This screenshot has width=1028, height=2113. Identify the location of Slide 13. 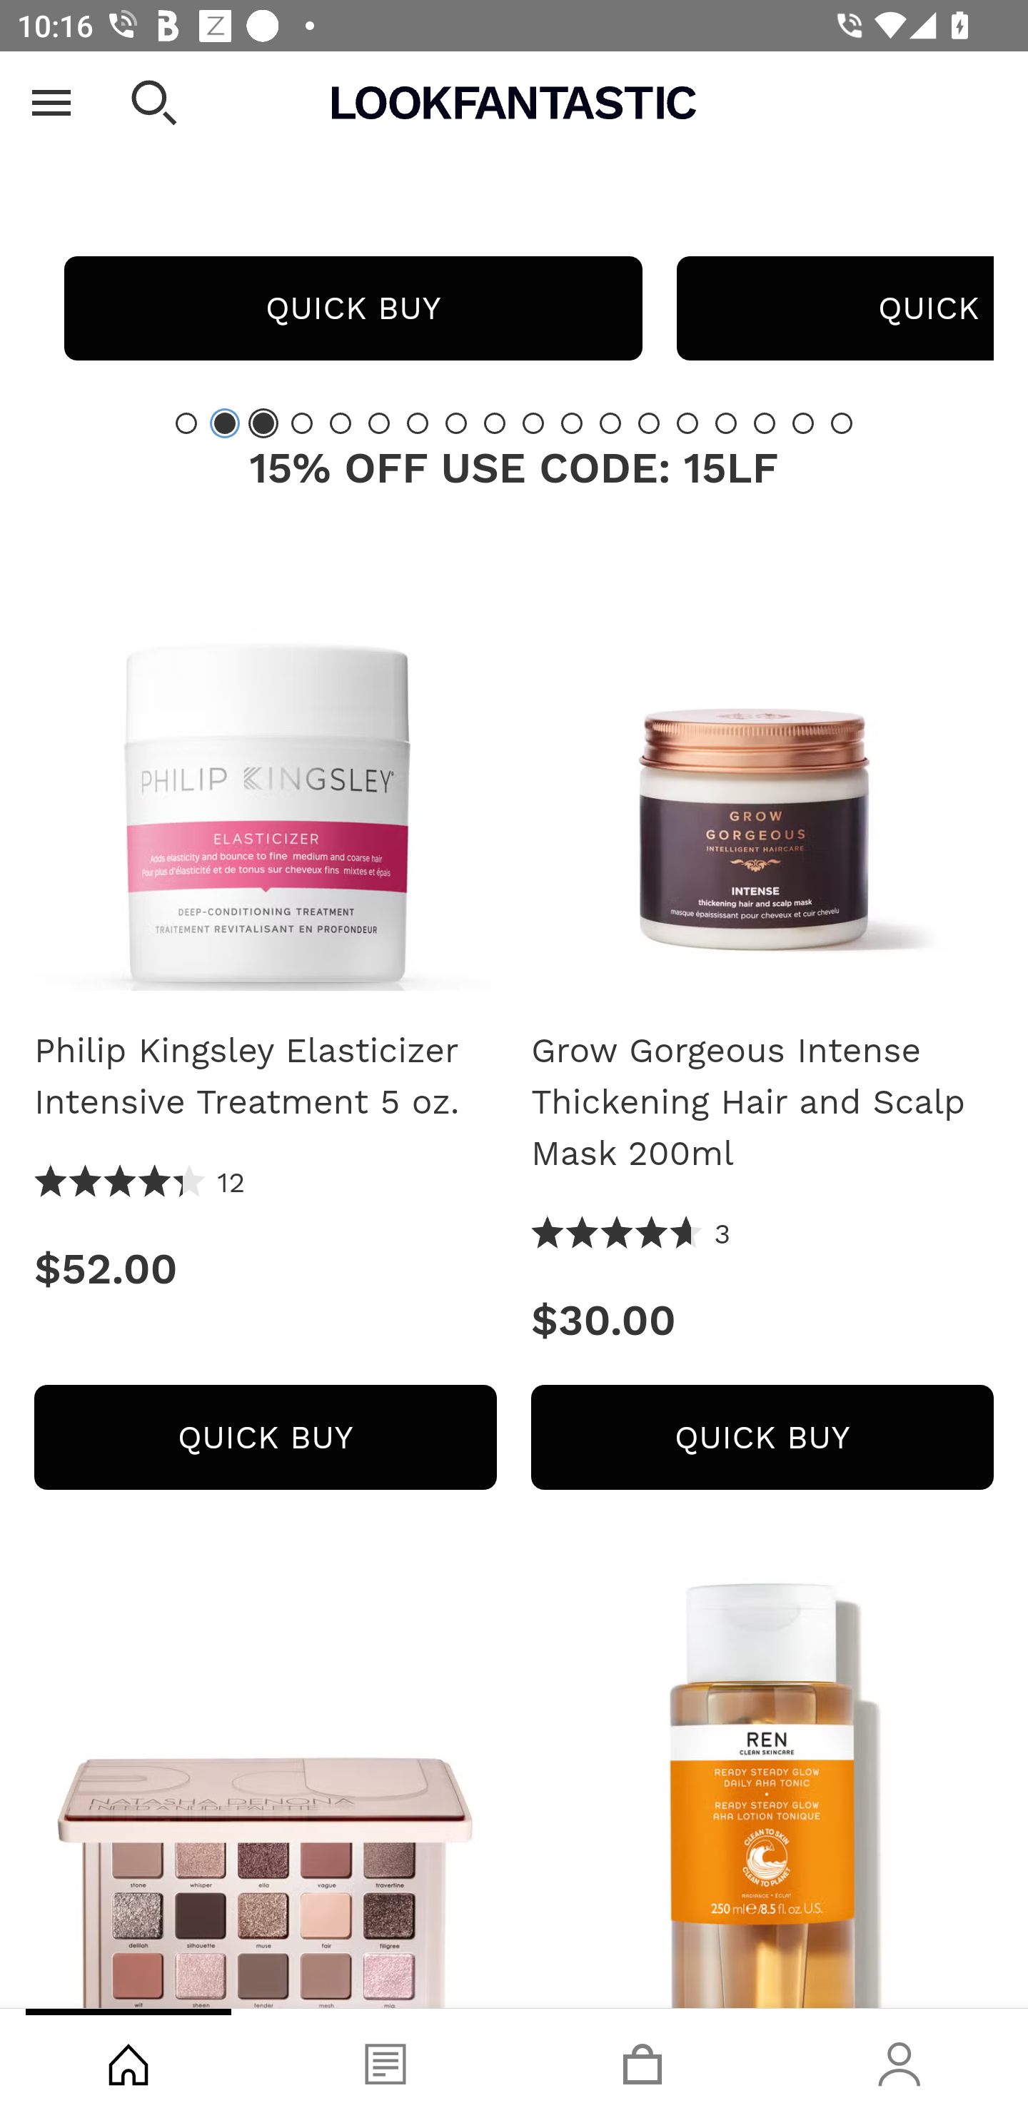
(649, 423).